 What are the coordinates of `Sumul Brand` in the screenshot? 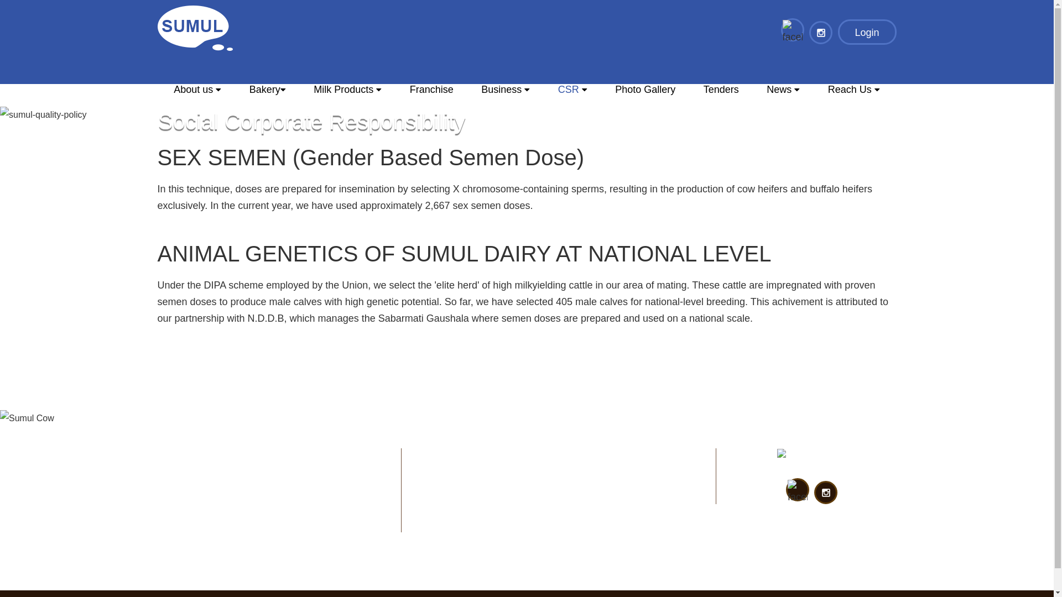 It's located at (195, 28).